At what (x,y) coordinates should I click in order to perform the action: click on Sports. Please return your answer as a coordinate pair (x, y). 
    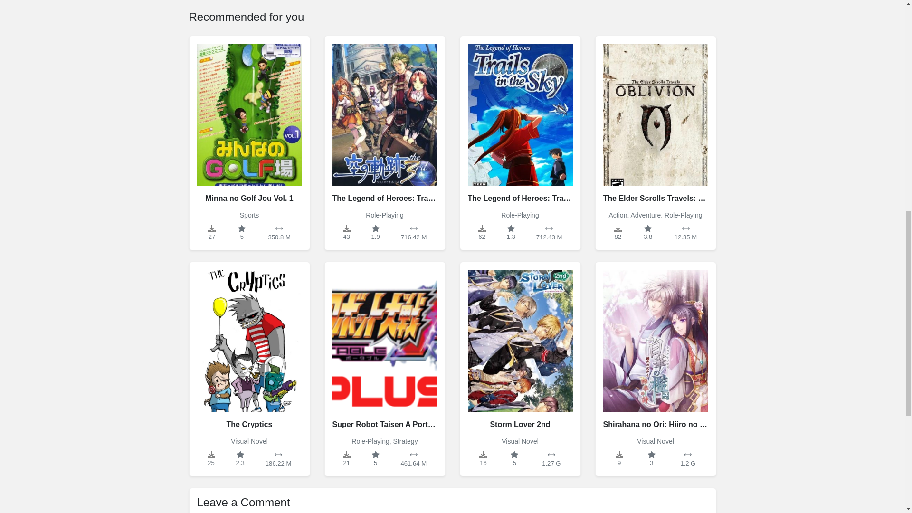
    Looking at the image, I should click on (249, 215).